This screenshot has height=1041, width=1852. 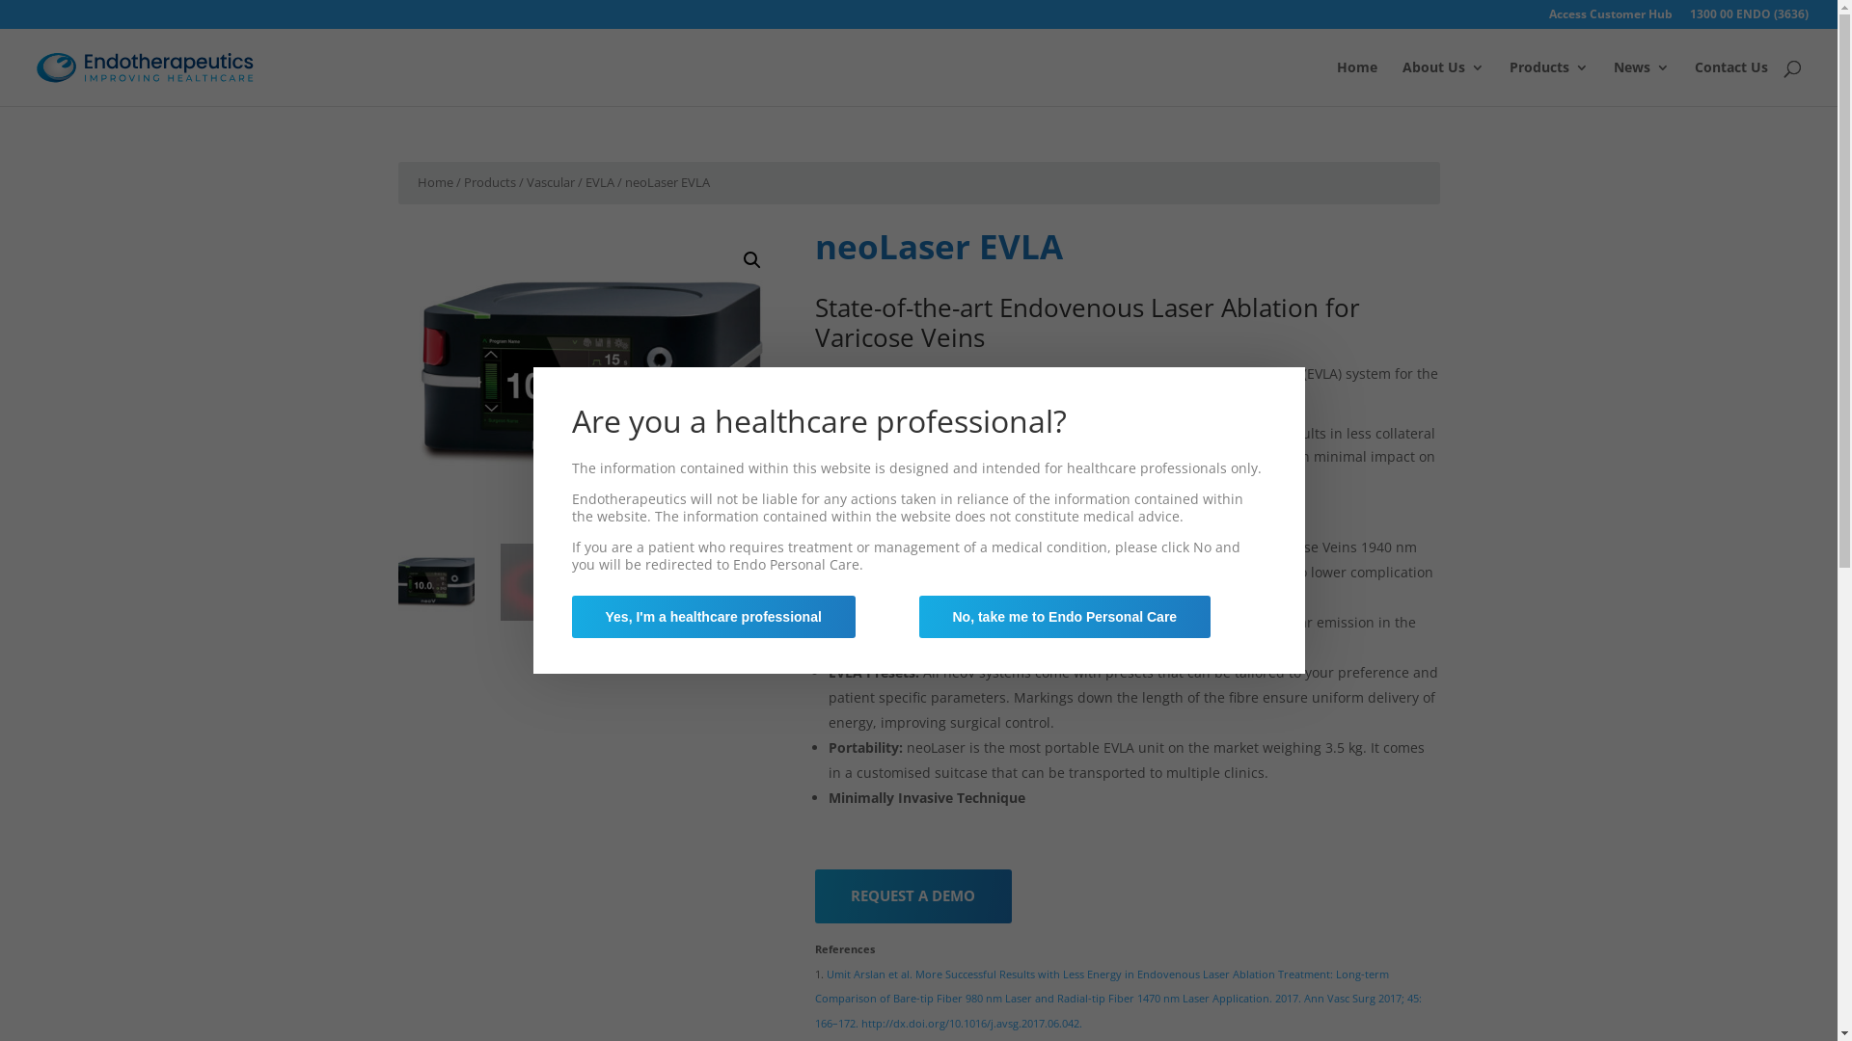 I want to click on Search, so click(x=1639, y=86).